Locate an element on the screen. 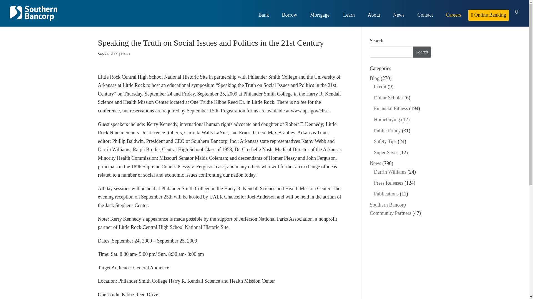 Image resolution: width=533 pixels, height=299 pixels. Bank is located at coordinates (266, 20).